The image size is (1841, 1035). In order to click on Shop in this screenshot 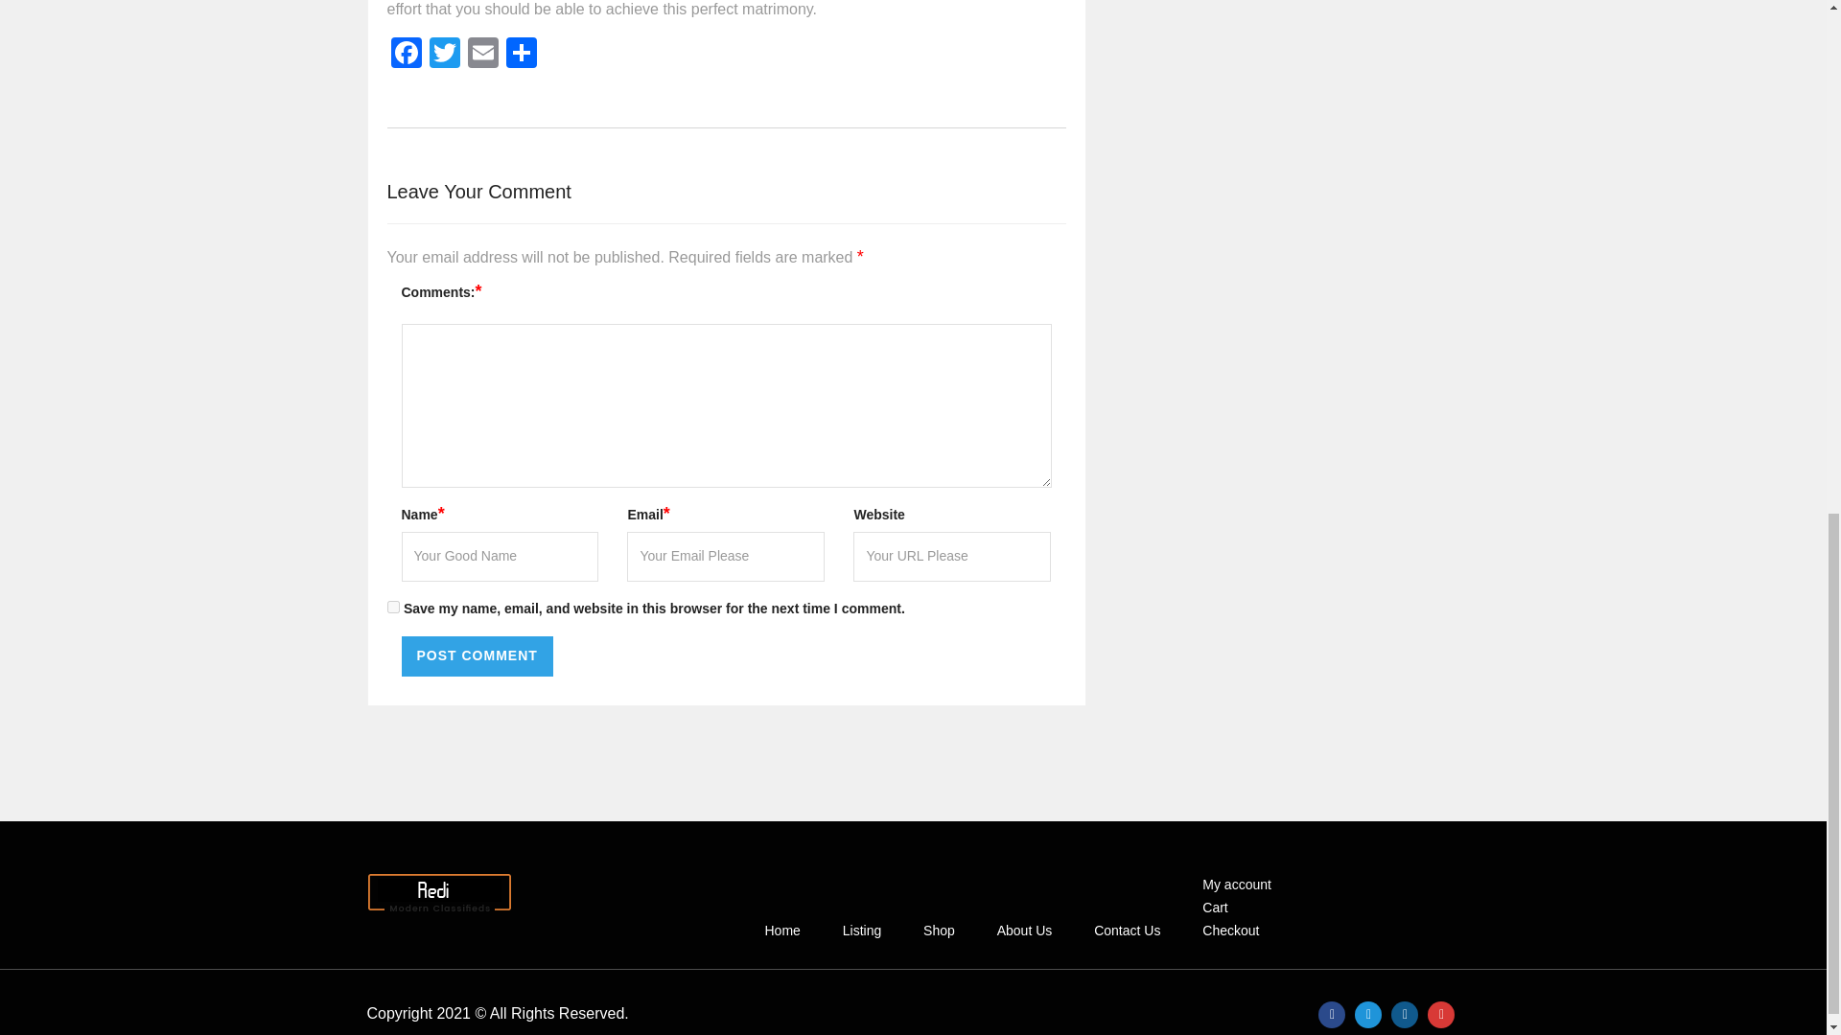, I will do `click(940, 930)`.